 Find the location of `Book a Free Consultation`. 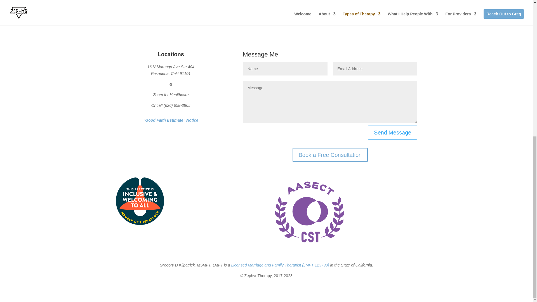

Book a Free Consultation is located at coordinates (330, 155).